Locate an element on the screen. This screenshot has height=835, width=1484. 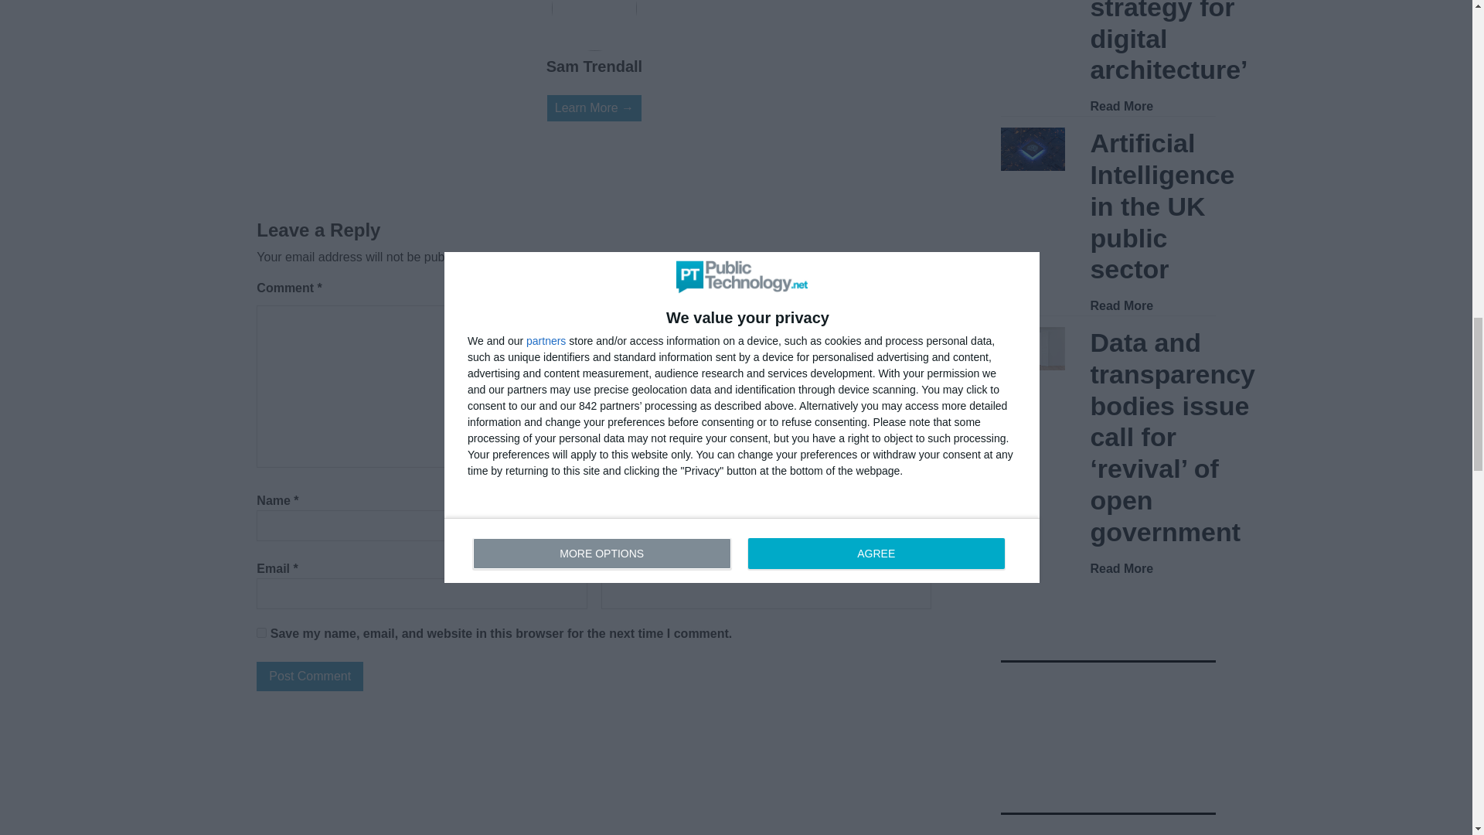
yes is located at coordinates (261, 632).